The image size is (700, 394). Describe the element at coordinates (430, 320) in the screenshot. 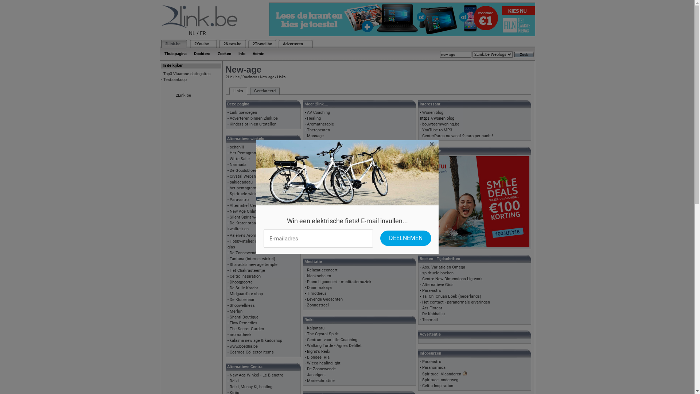

I see `Tea-mail` at that location.